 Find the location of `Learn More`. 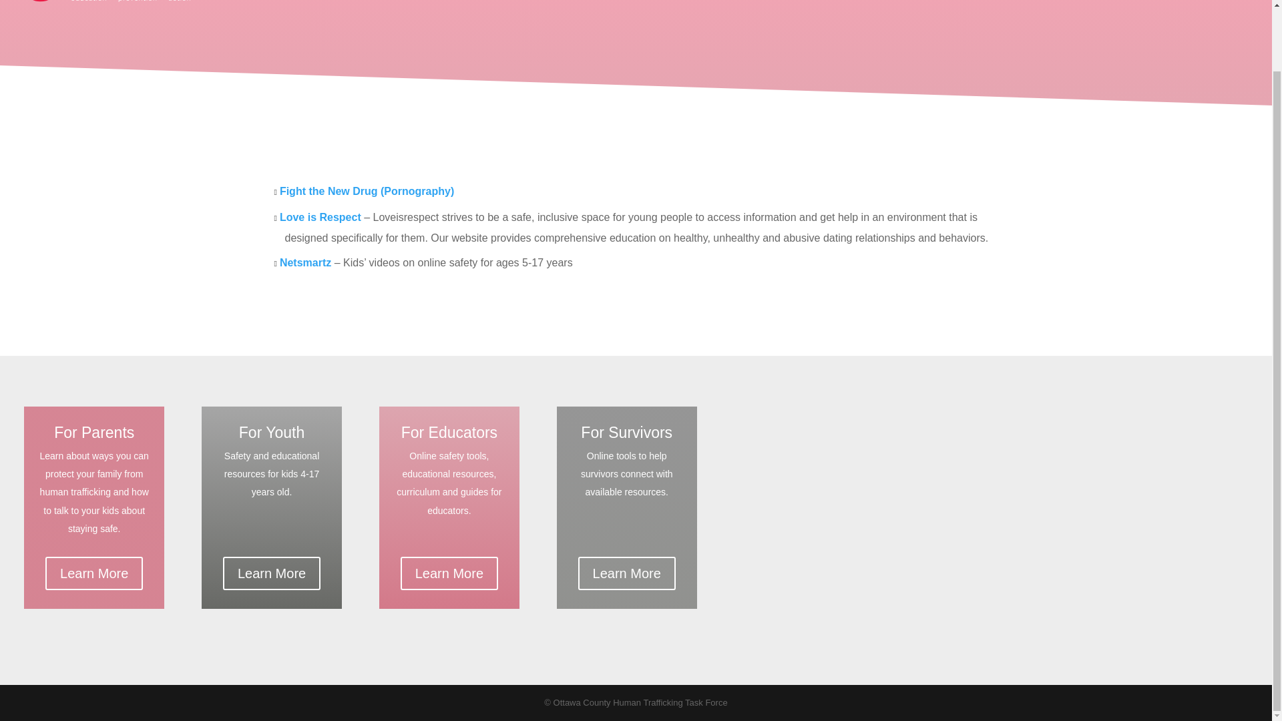

Learn More is located at coordinates (272, 573).